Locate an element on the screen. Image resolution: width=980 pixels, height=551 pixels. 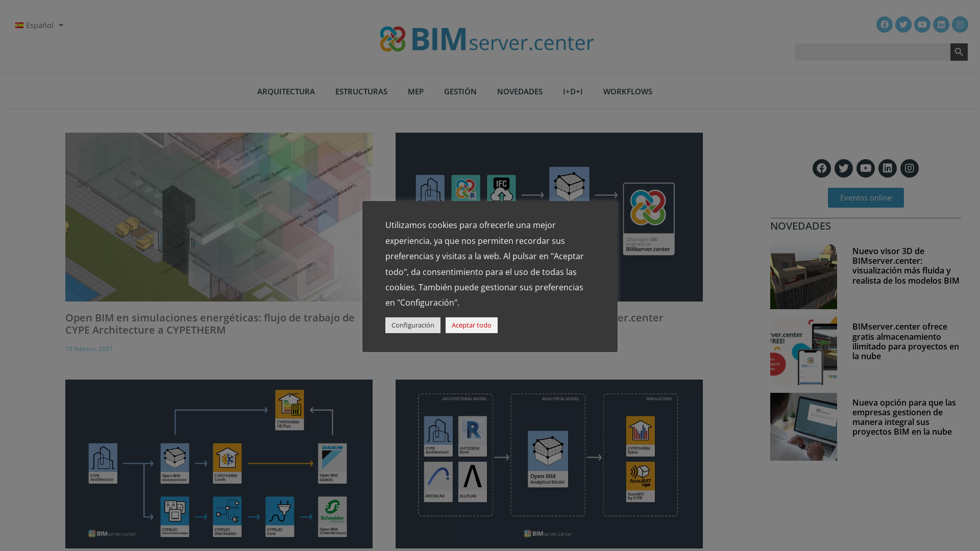
MEP is located at coordinates (415, 91).